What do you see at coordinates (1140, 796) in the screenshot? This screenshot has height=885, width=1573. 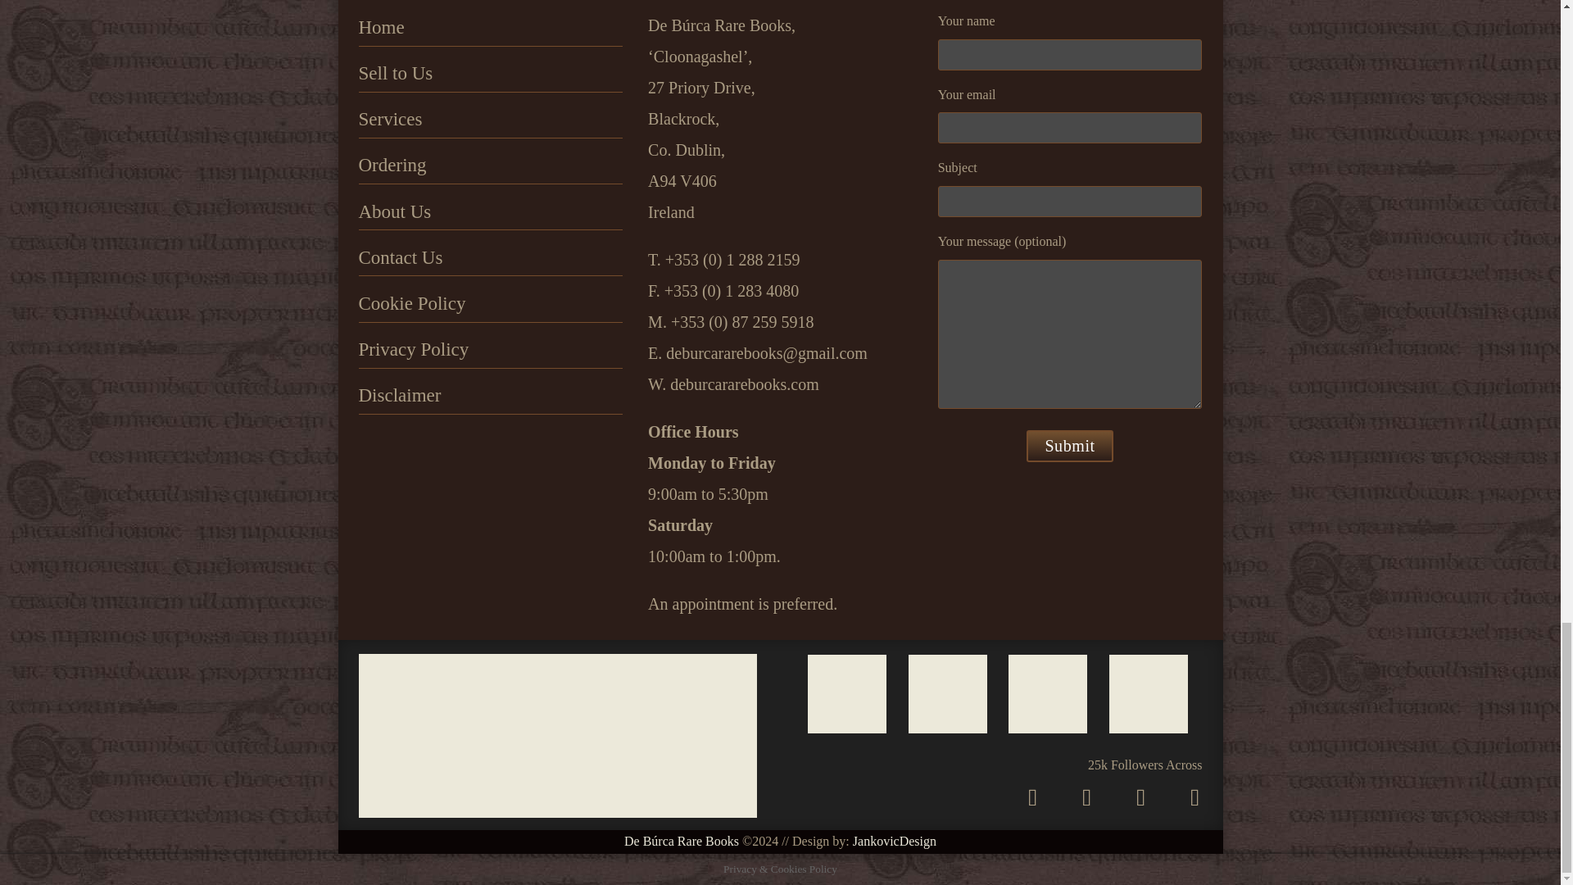 I see `Follow on Facebook` at bounding box center [1140, 796].